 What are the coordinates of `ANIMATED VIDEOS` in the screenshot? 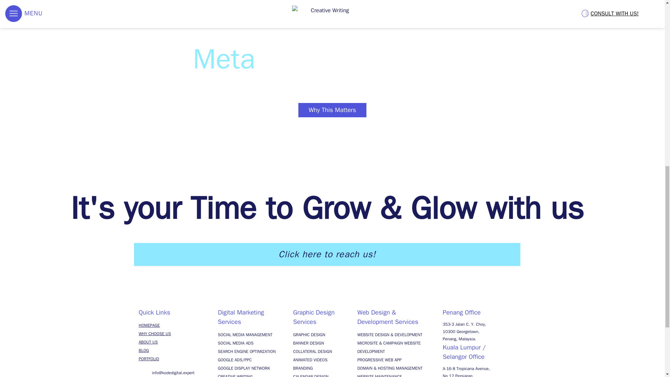 It's located at (310, 360).